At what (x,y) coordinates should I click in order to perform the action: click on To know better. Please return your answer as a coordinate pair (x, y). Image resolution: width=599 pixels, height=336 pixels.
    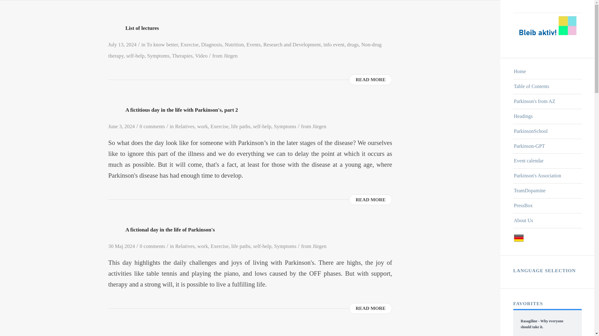
    Looking at the image, I should click on (162, 44).